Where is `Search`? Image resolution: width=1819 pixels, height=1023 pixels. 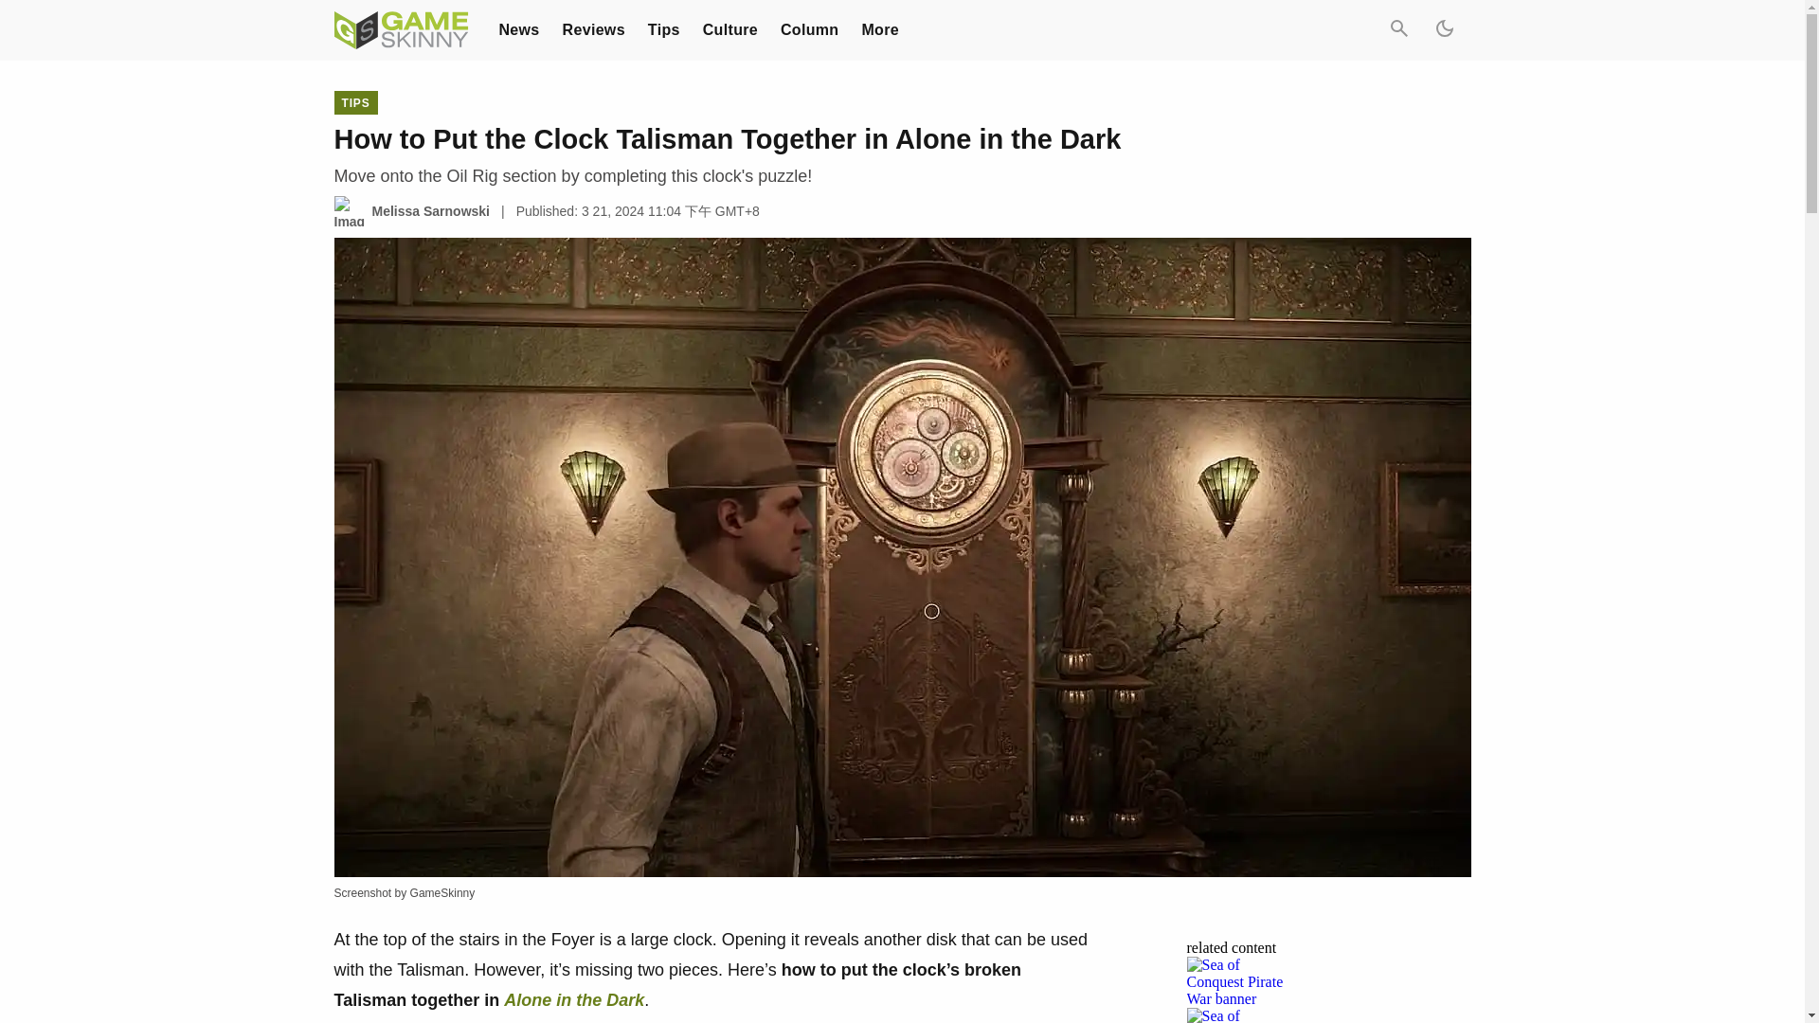 Search is located at coordinates (1397, 30).